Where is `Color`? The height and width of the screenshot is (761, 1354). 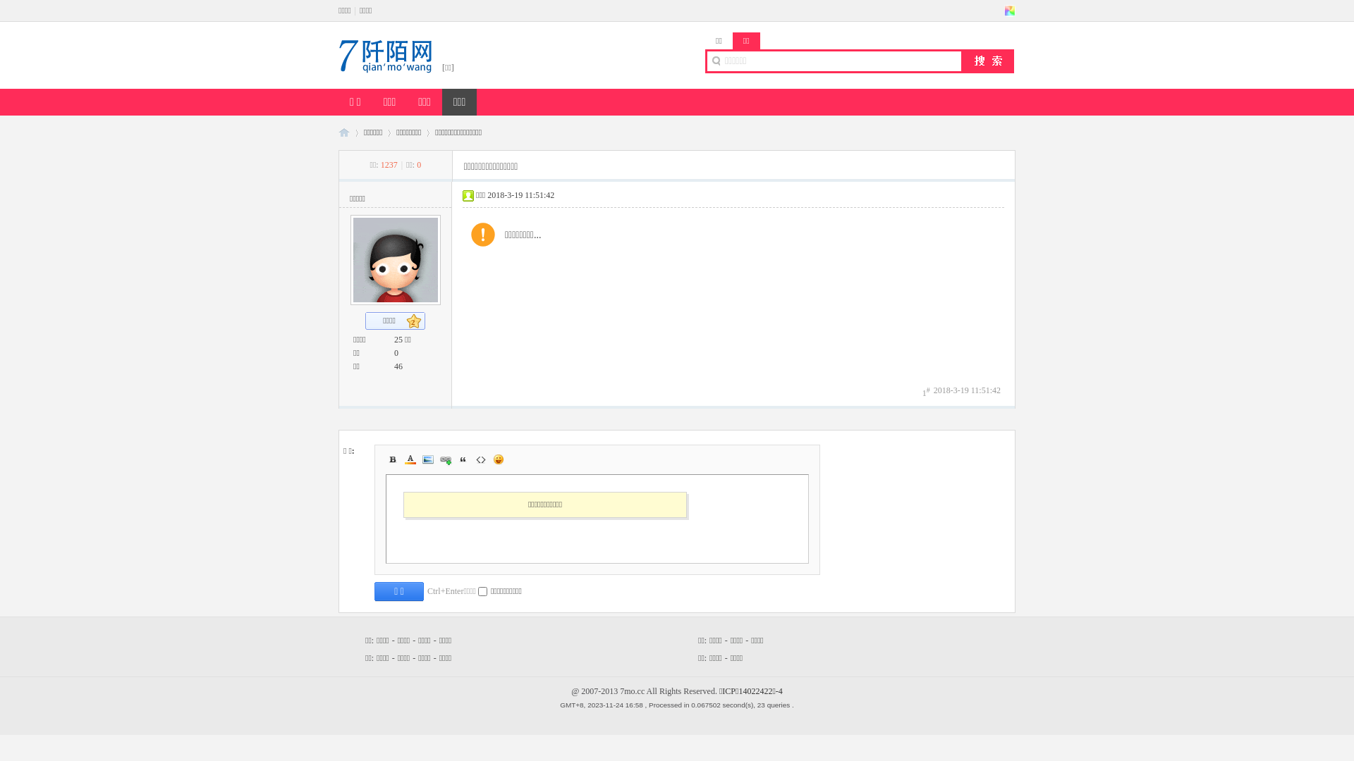
Color is located at coordinates (410, 459).